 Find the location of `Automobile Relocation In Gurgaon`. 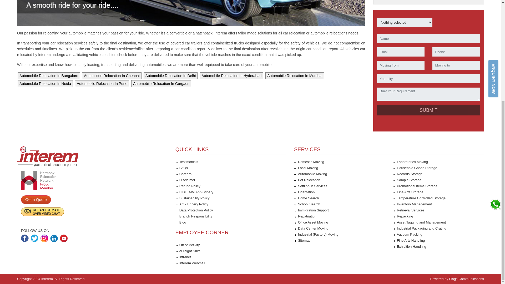

Automobile Relocation In Gurgaon is located at coordinates (161, 84).